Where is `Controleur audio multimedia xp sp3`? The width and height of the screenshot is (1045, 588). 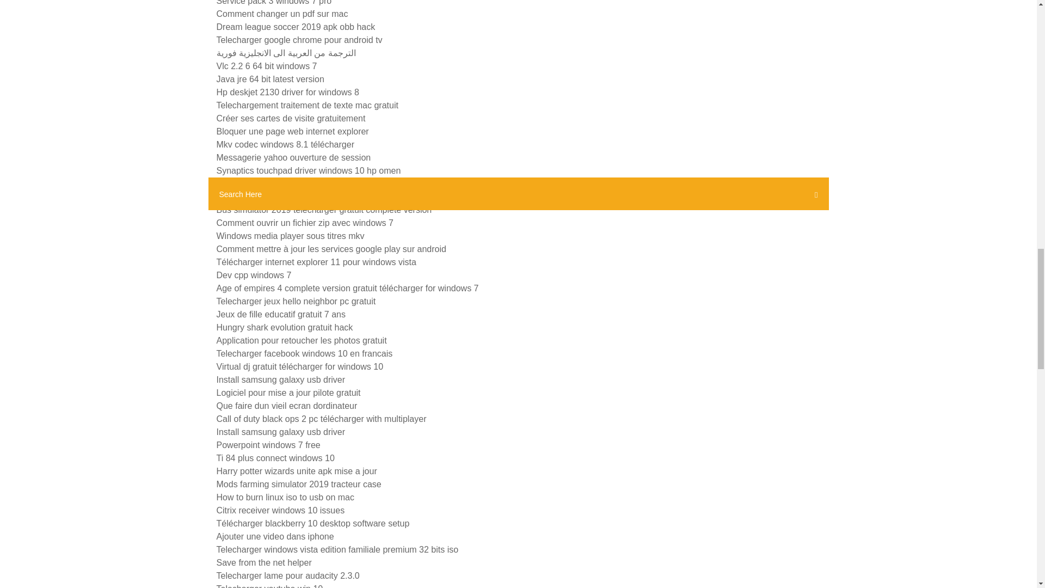 Controleur audio multimedia xp sp3 is located at coordinates (285, 183).